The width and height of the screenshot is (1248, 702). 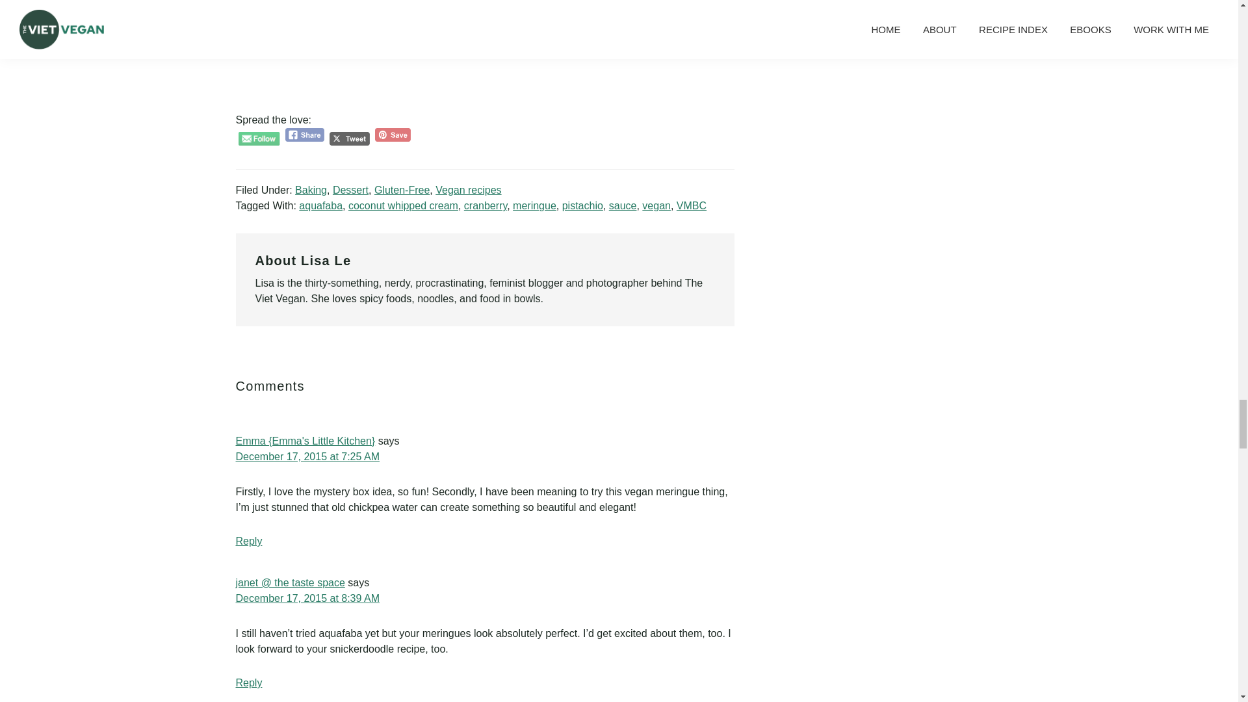 What do you see at coordinates (305, 135) in the screenshot?
I see `Facebook Share` at bounding box center [305, 135].